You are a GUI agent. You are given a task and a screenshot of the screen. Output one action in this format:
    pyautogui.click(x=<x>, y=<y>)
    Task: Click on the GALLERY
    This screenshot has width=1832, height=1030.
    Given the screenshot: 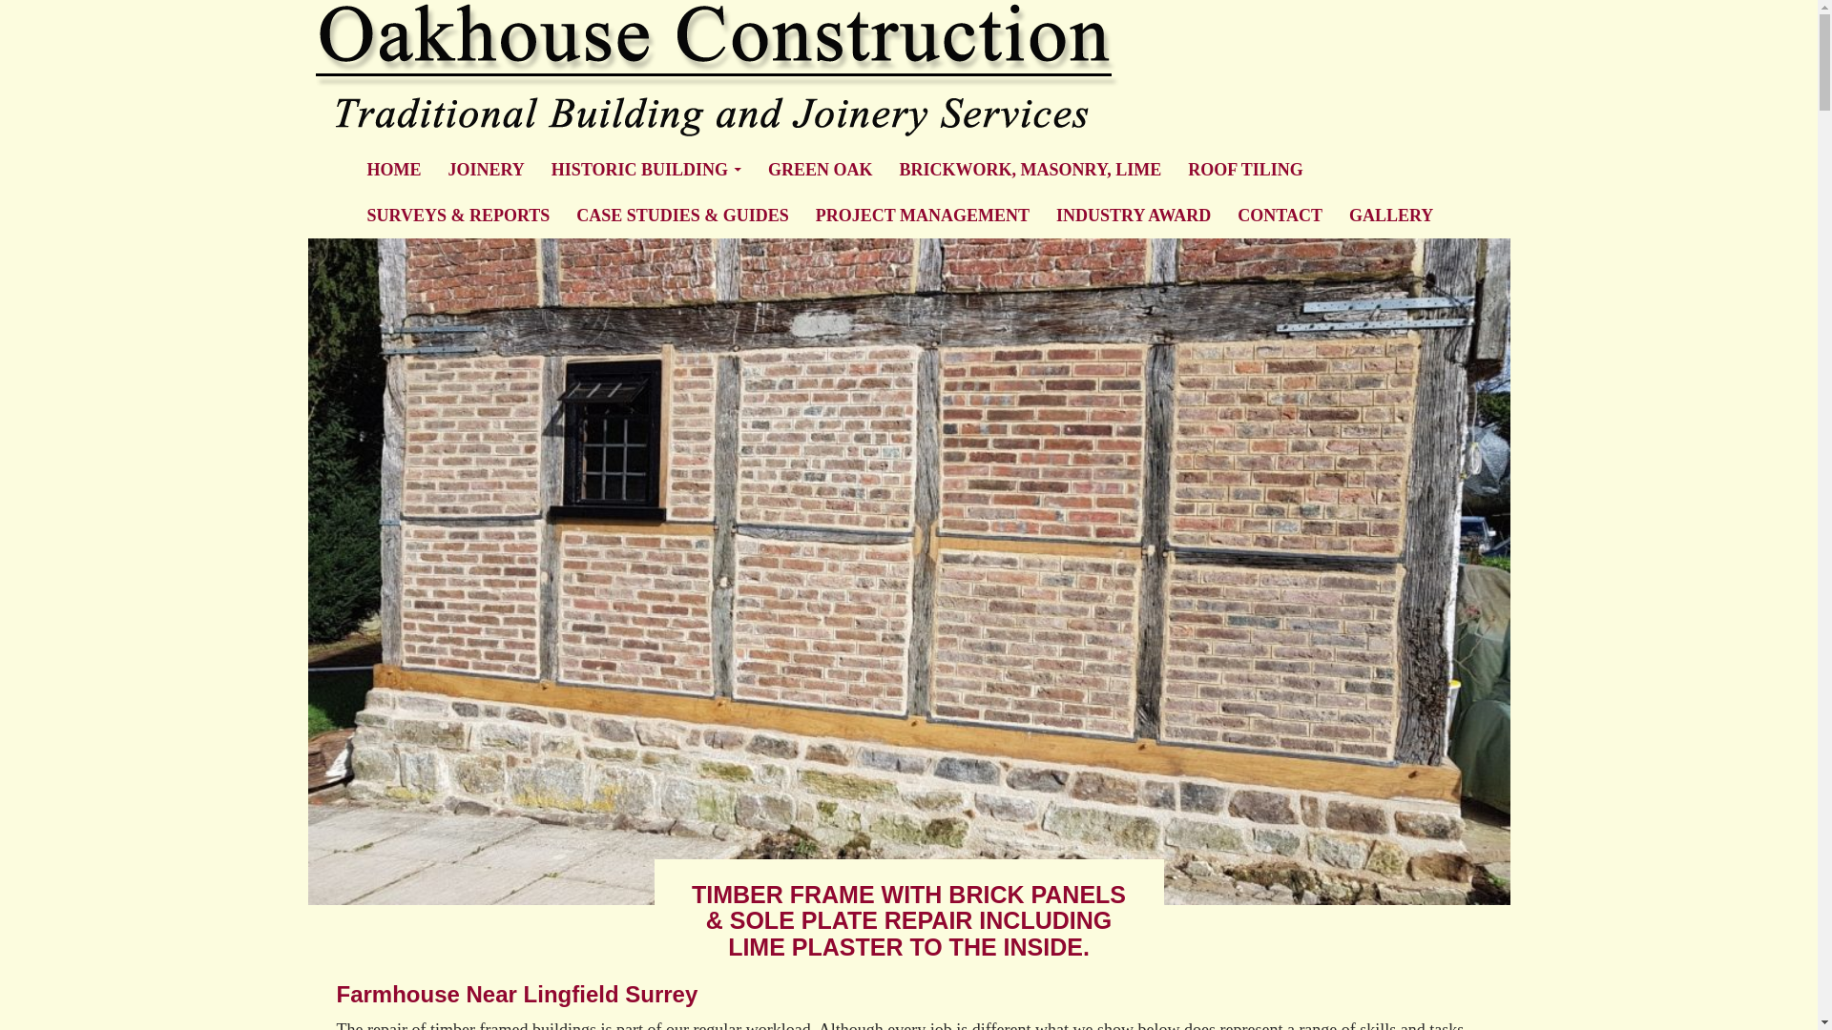 What is the action you would take?
    pyautogui.click(x=1391, y=215)
    